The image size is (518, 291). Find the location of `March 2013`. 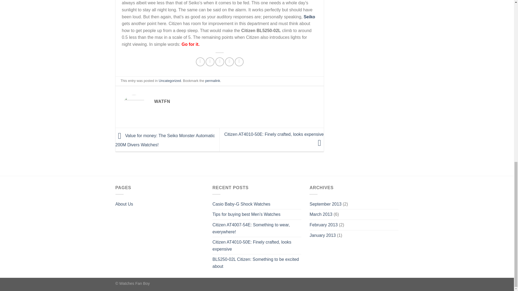

March 2013 is located at coordinates (321, 214).